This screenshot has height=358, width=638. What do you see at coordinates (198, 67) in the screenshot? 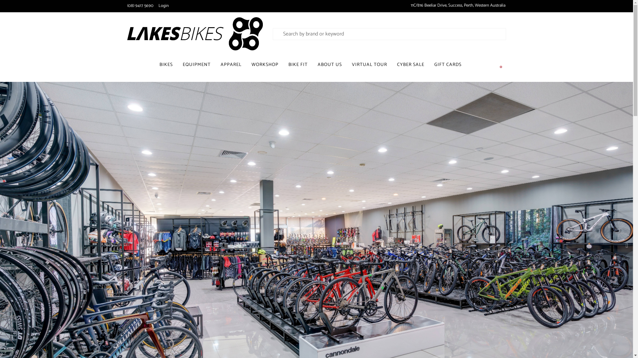
I see `EQUIPMENT` at bounding box center [198, 67].